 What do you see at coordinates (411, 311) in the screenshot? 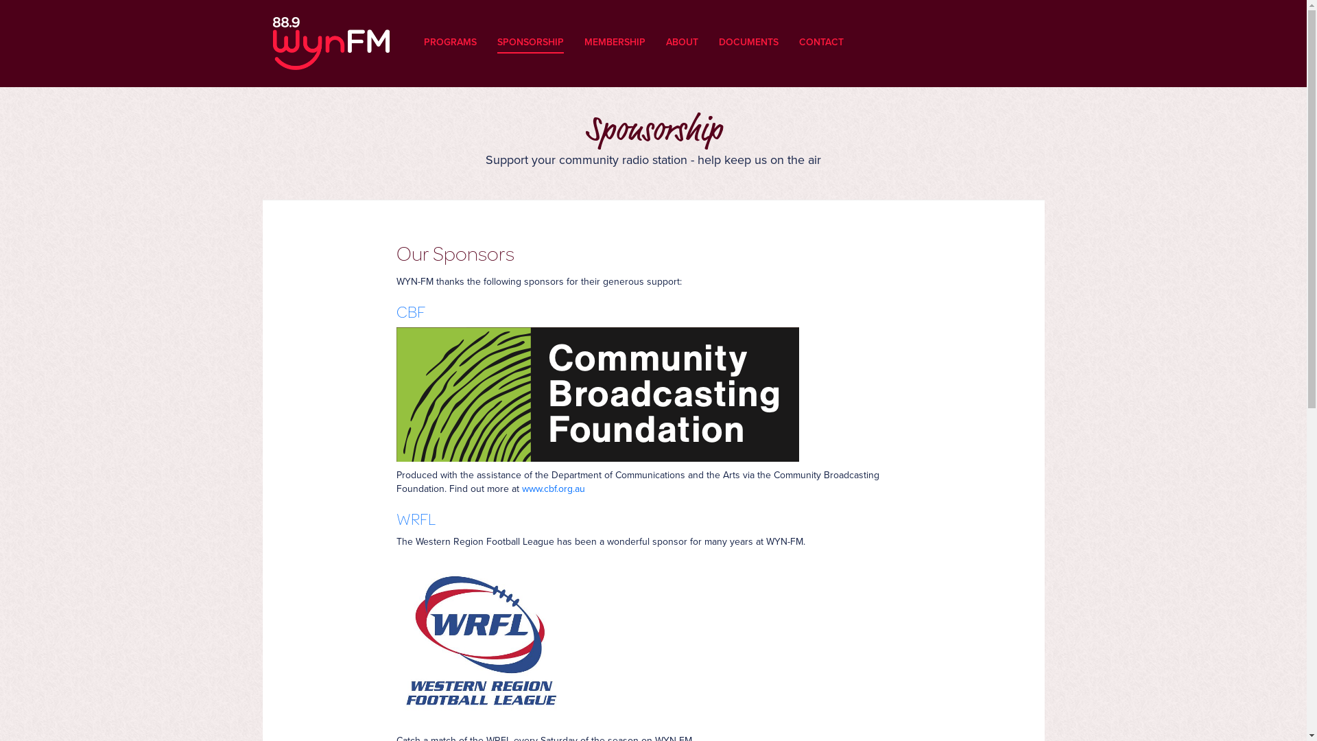
I see `CBF` at bounding box center [411, 311].